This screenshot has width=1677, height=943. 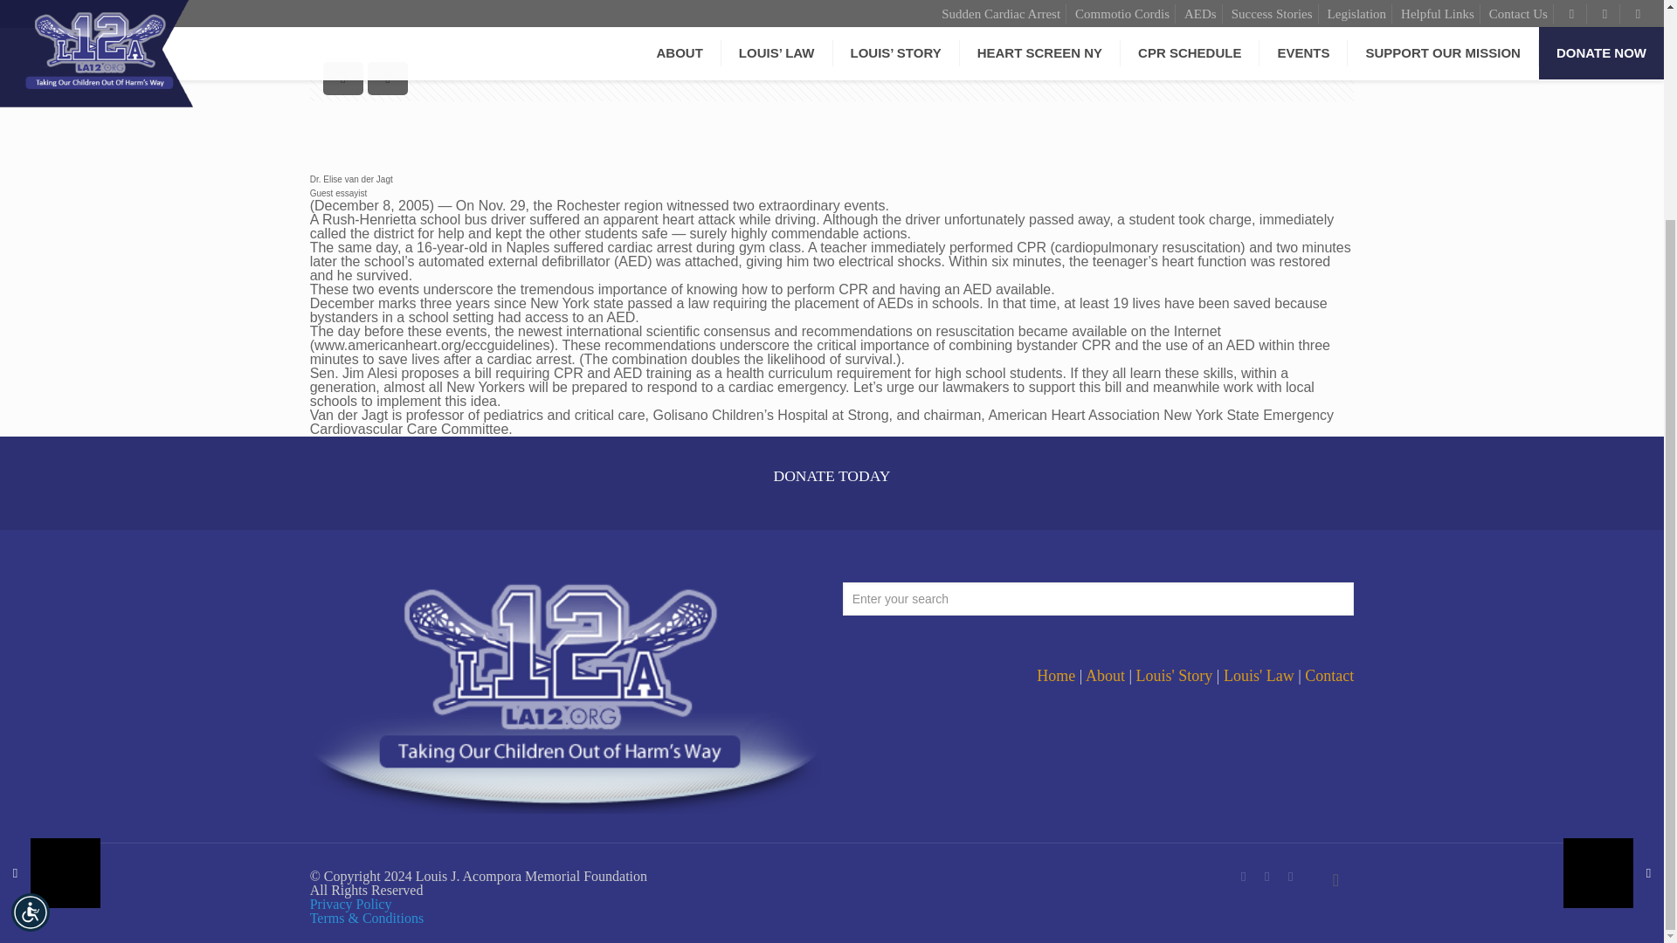 I want to click on Twitter, so click(x=1266, y=876).